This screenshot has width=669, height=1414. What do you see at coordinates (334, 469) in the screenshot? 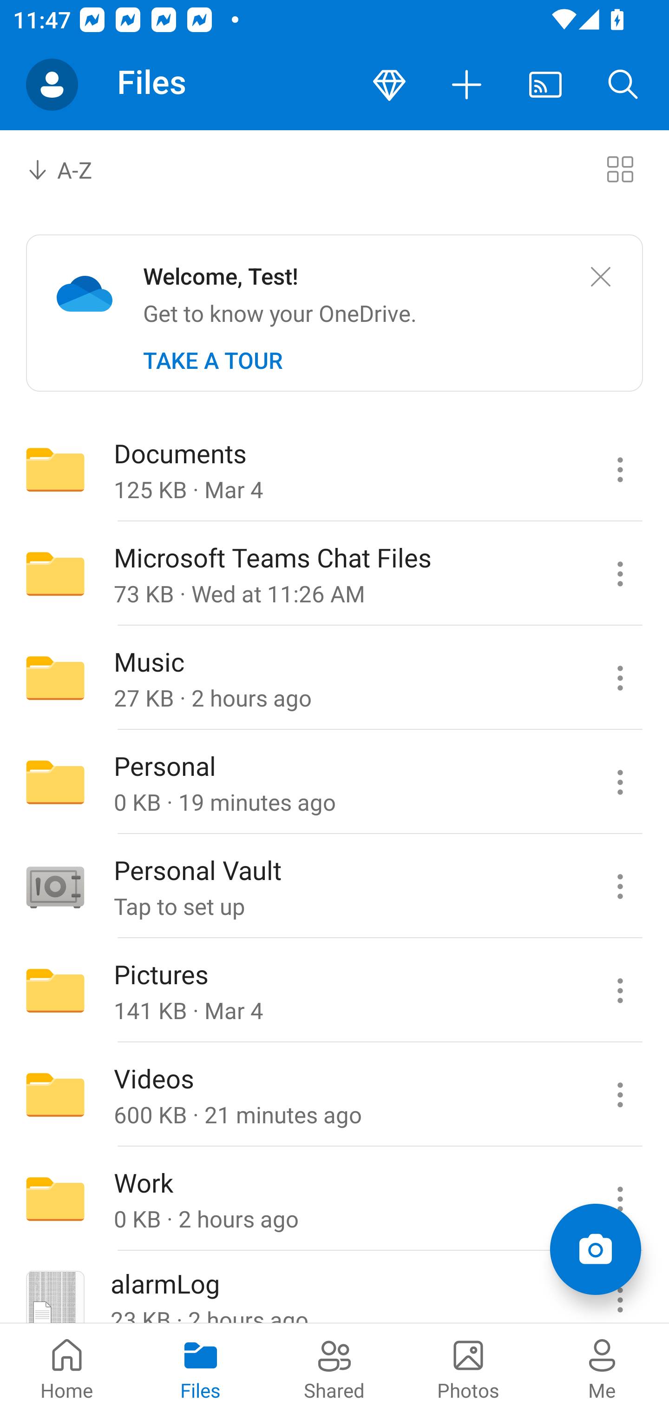
I see `Folder Documents 125 KB · Mar 4 Documents commands` at bounding box center [334, 469].